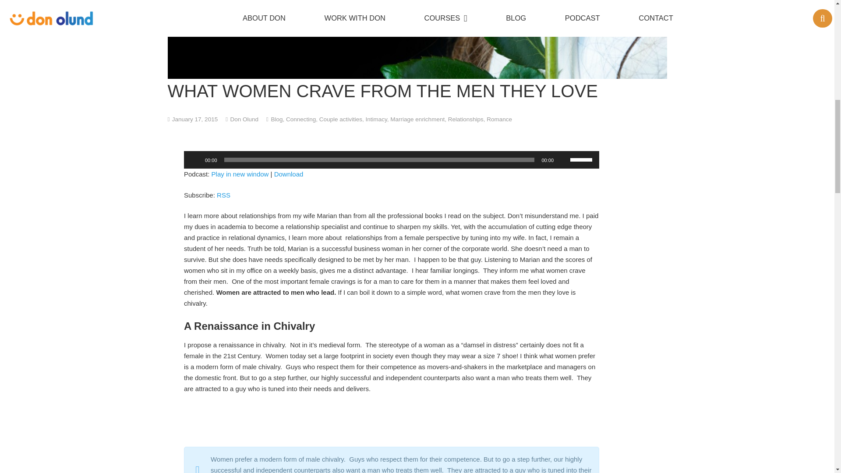 This screenshot has width=841, height=473. Describe the element at coordinates (223, 194) in the screenshot. I see `RSS` at that location.